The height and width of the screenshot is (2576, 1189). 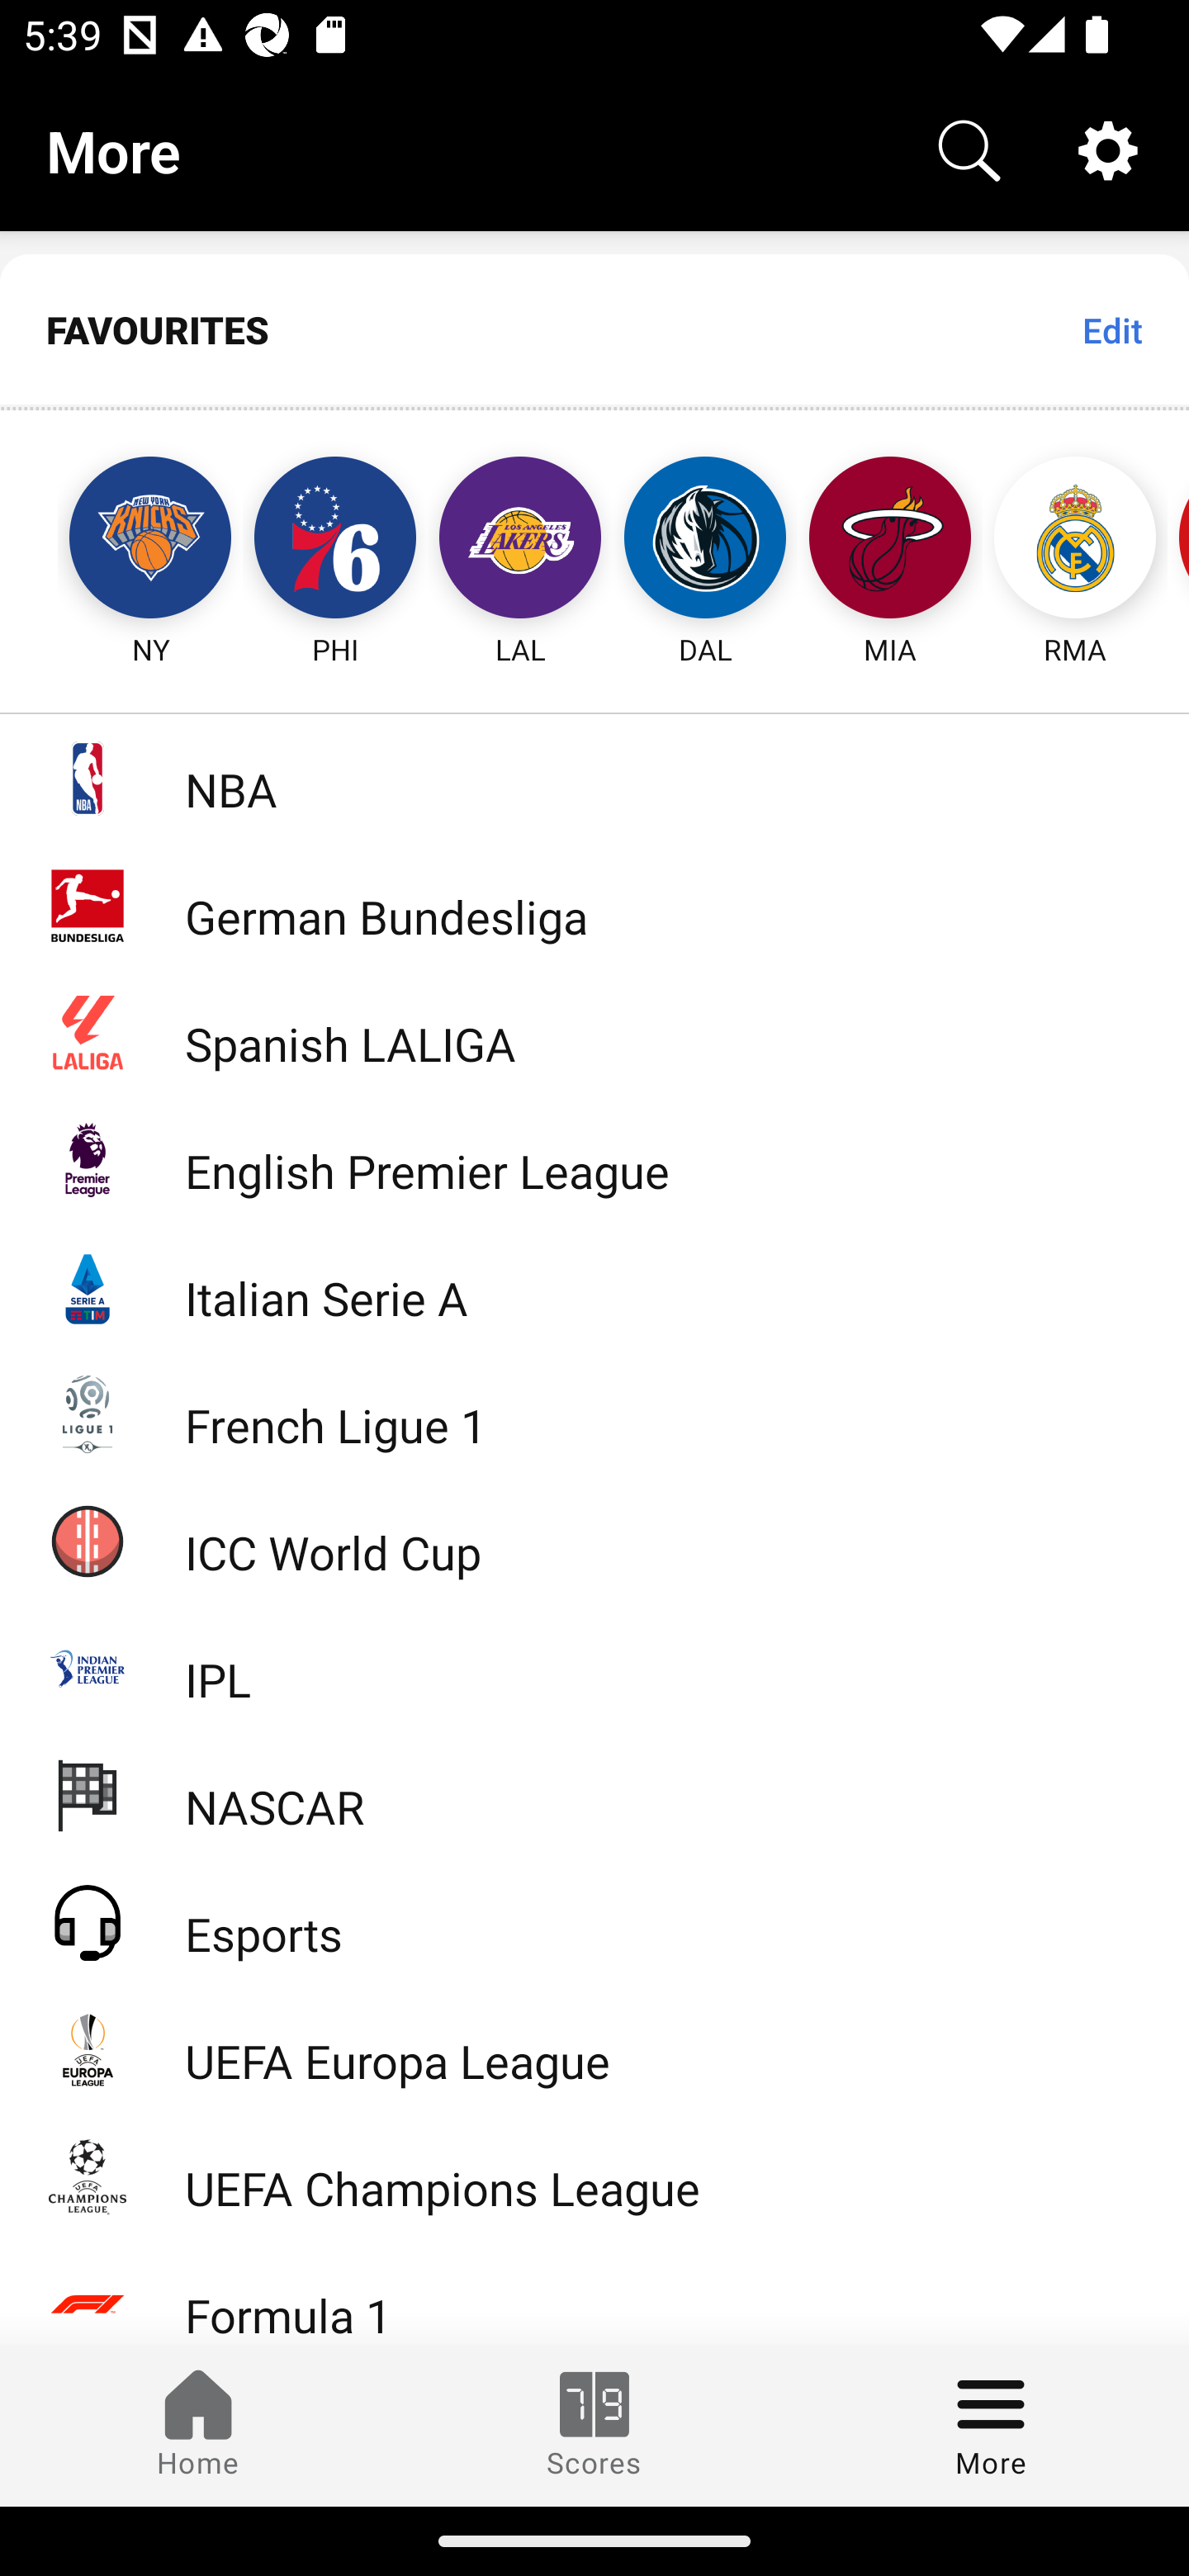 I want to click on MIA Miami Heat, so click(x=890, y=540).